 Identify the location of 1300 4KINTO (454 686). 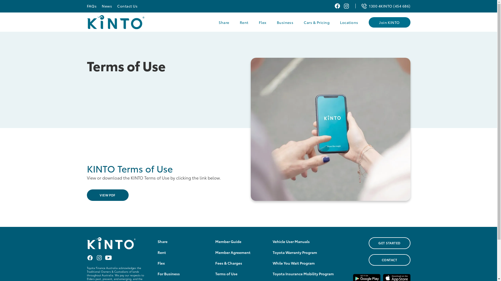
(390, 6).